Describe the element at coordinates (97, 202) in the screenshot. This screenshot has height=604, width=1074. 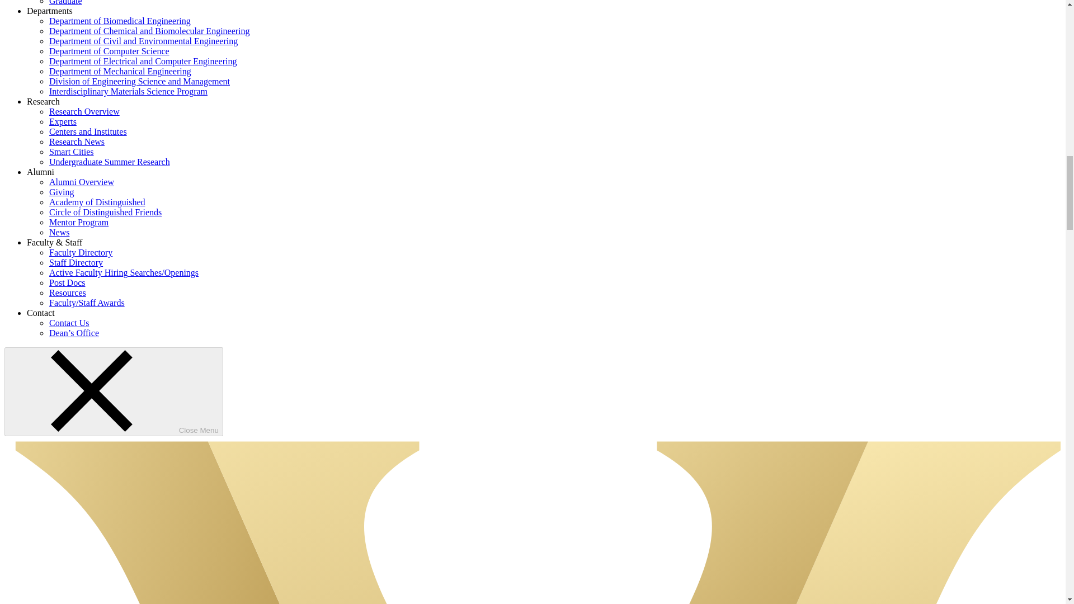
I see `Academy of Distinguished` at that location.